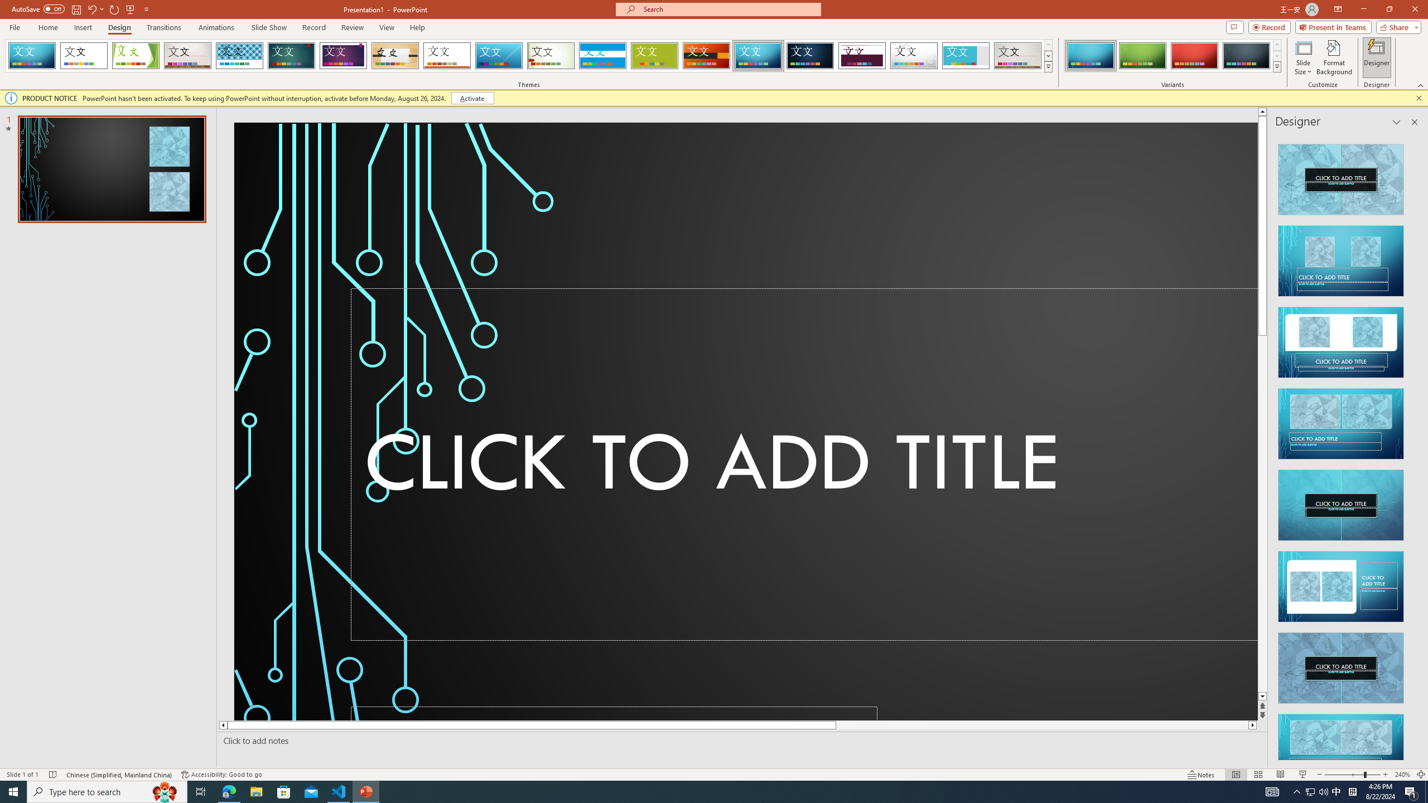 The width and height of the screenshot is (1428, 803). I want to click on Circuit Variant 4, so click(1246, 56).